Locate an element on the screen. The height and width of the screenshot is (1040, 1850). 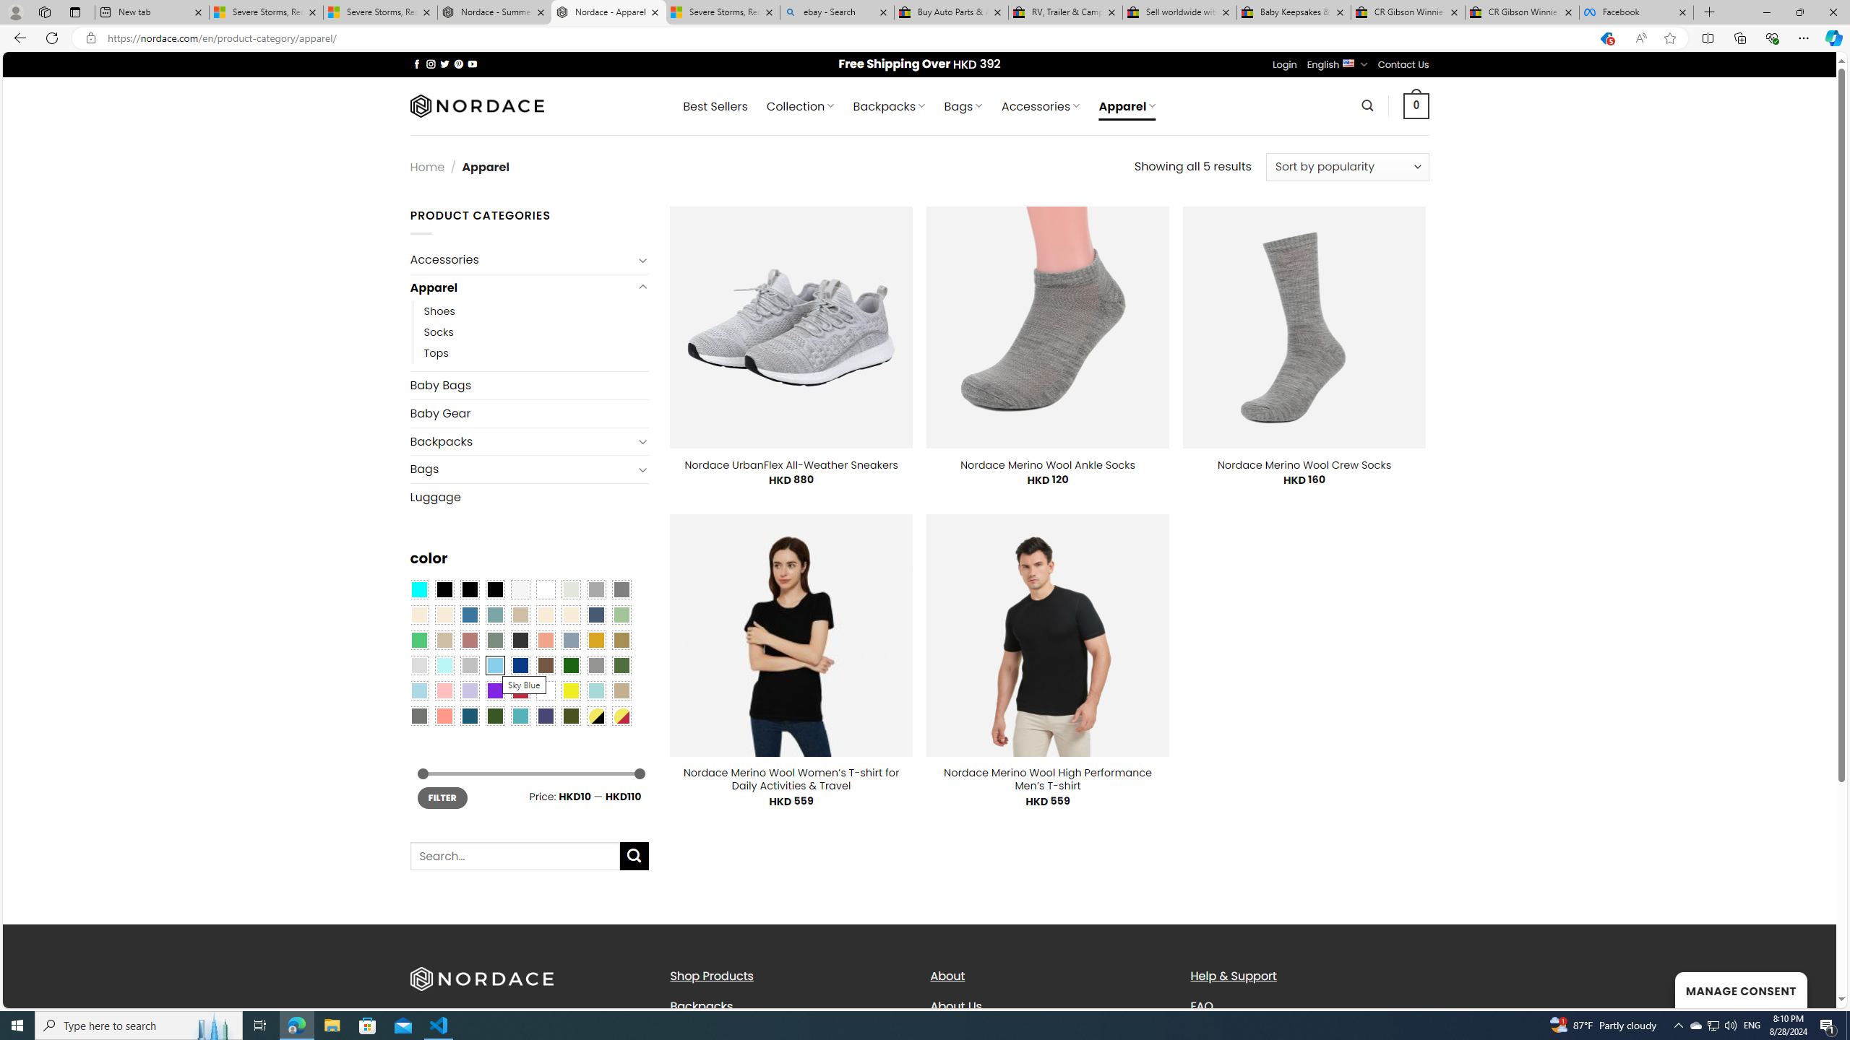
Search for: is located at coordinates (514, 857).